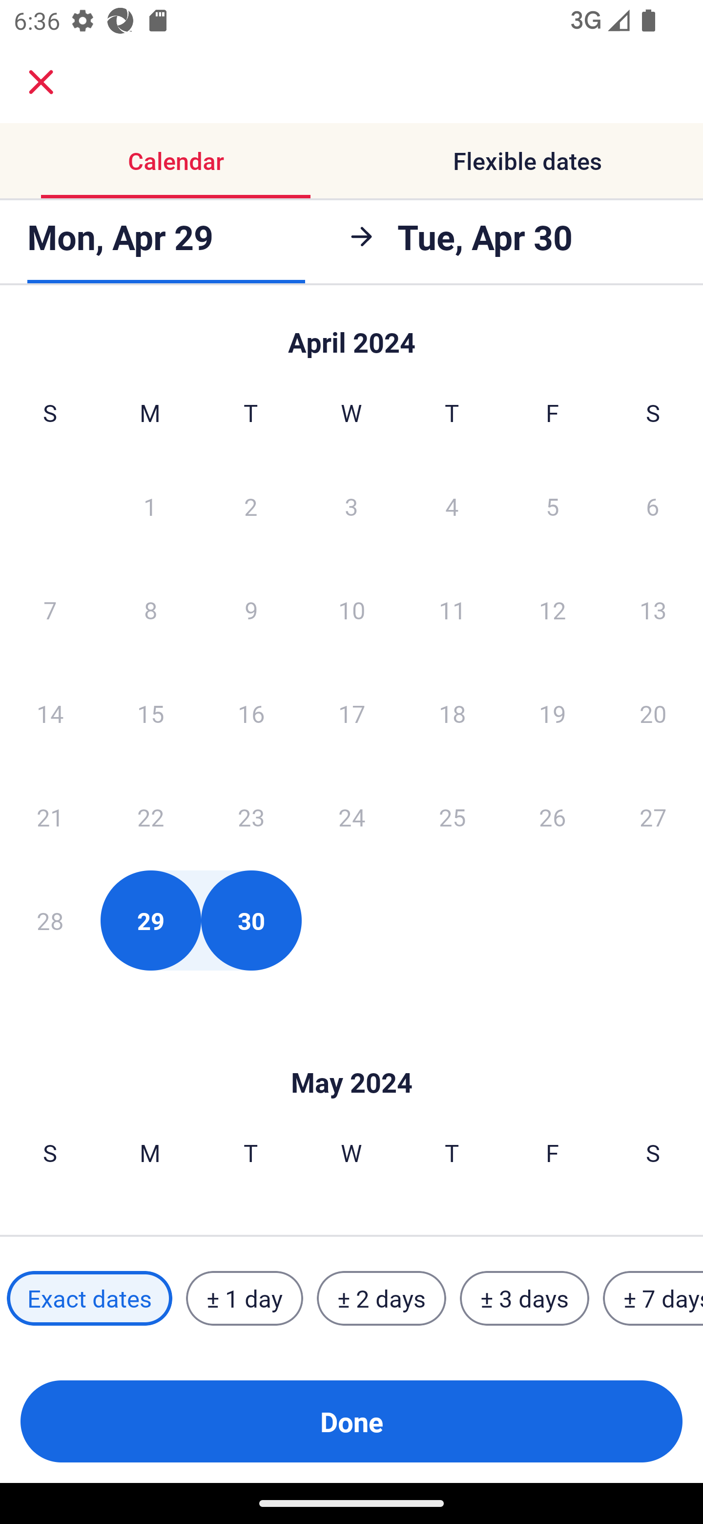 Image resolution: width=703 pixels, height=1524 pixels. What do you see at coordinates (553, 713) in the screenshot?
I see `19 Friday, April 19, 2024` at bounding box center [553, 713].